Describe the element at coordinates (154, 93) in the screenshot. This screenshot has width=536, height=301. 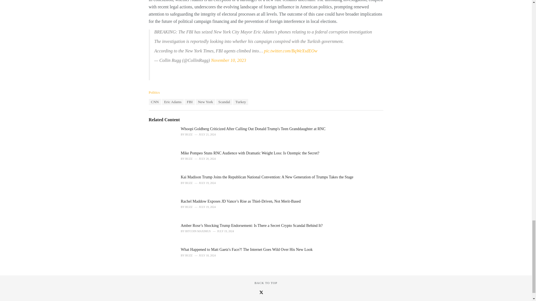
I see `Politics` at that location.